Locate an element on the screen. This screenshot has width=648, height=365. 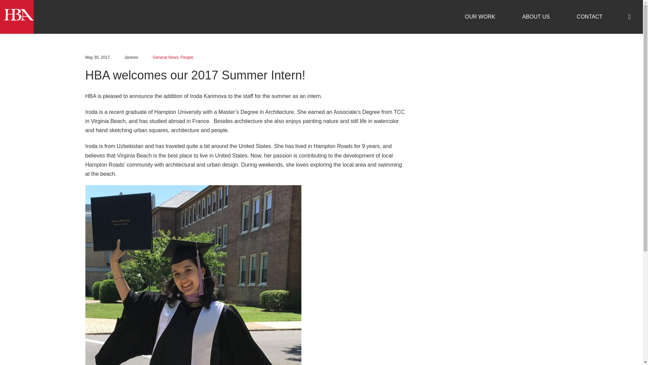
CONTACT is located at coordinates (589, 17).